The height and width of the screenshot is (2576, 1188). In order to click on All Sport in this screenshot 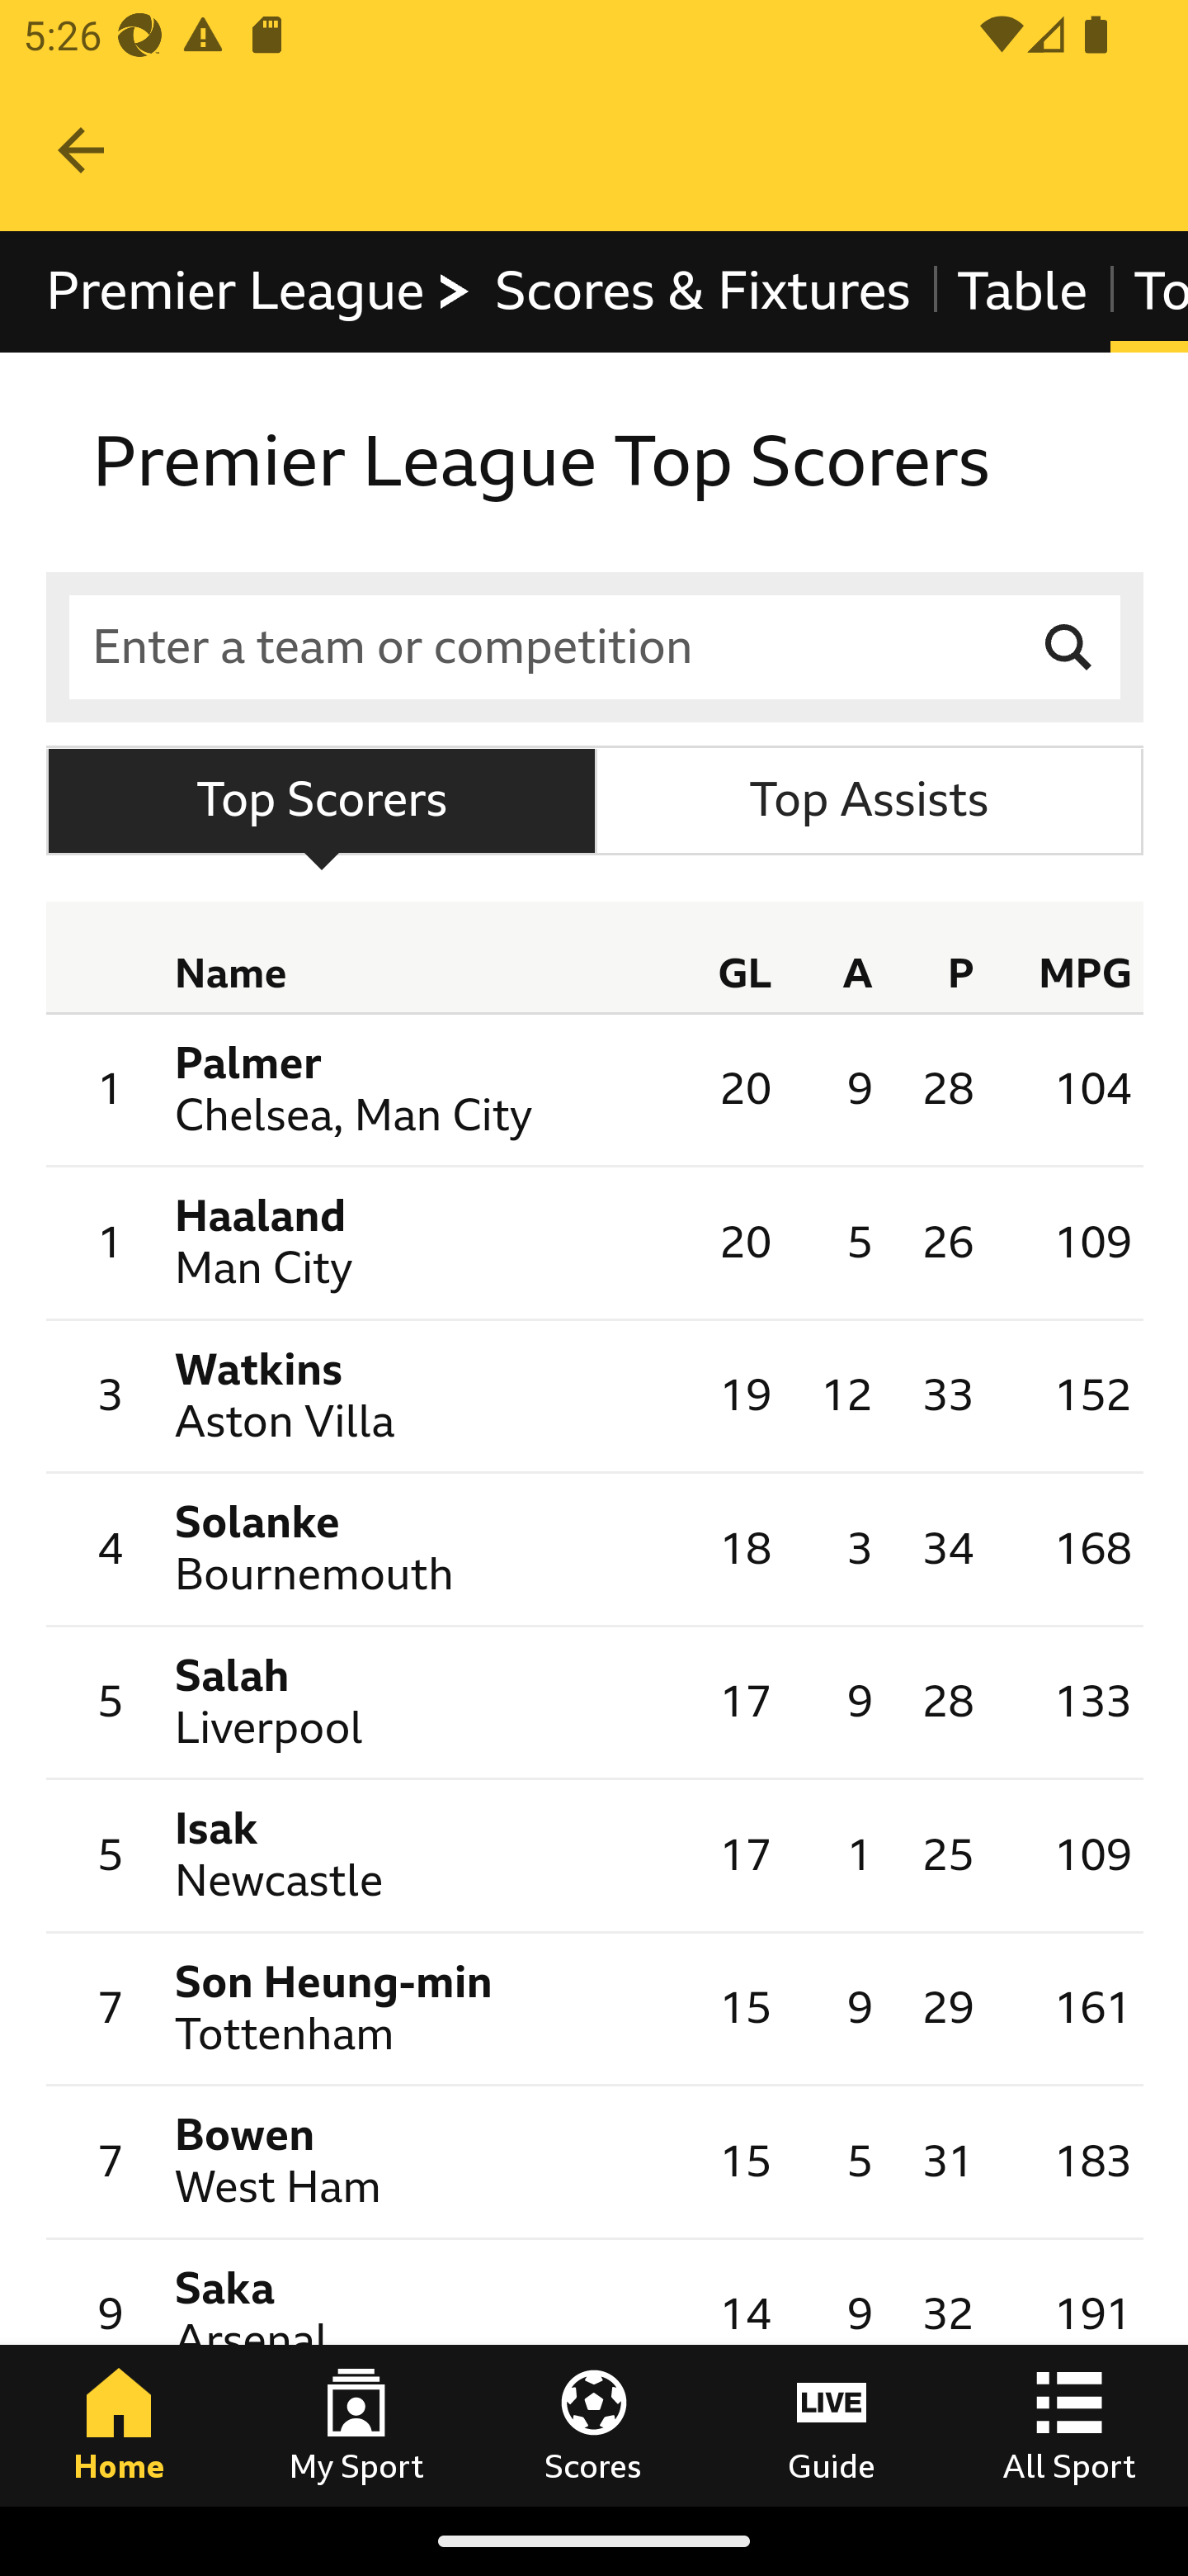, I will do `click(1069, 2425)`.